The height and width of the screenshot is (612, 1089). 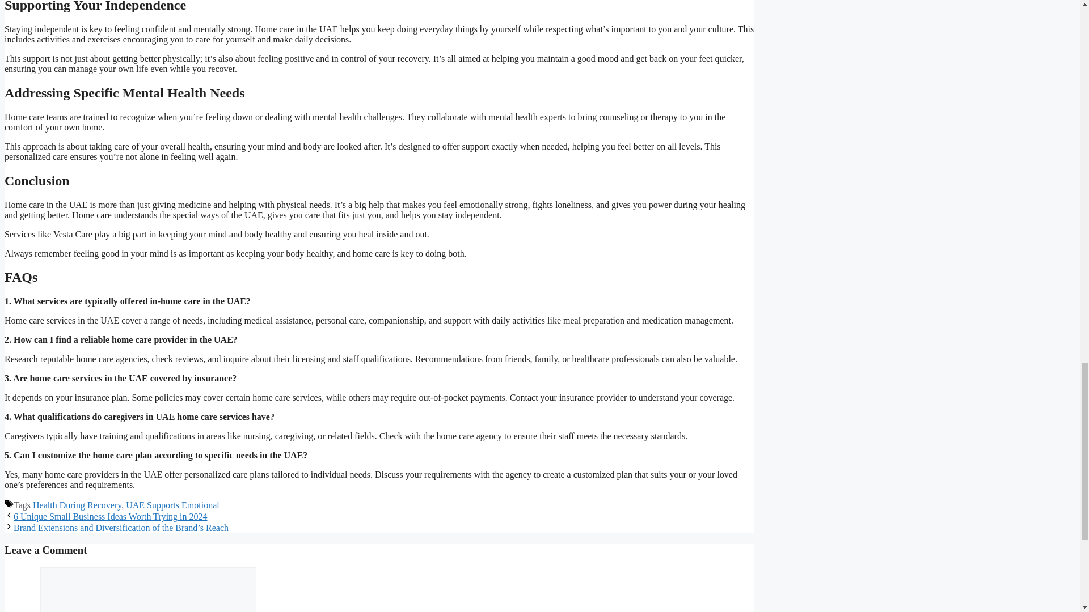 What do you see at coordinates (110, 516) in the screenshot?
I see `6 Unique Small Business Ideas Worth Trying in 2024` at bounding box center [110, 516].